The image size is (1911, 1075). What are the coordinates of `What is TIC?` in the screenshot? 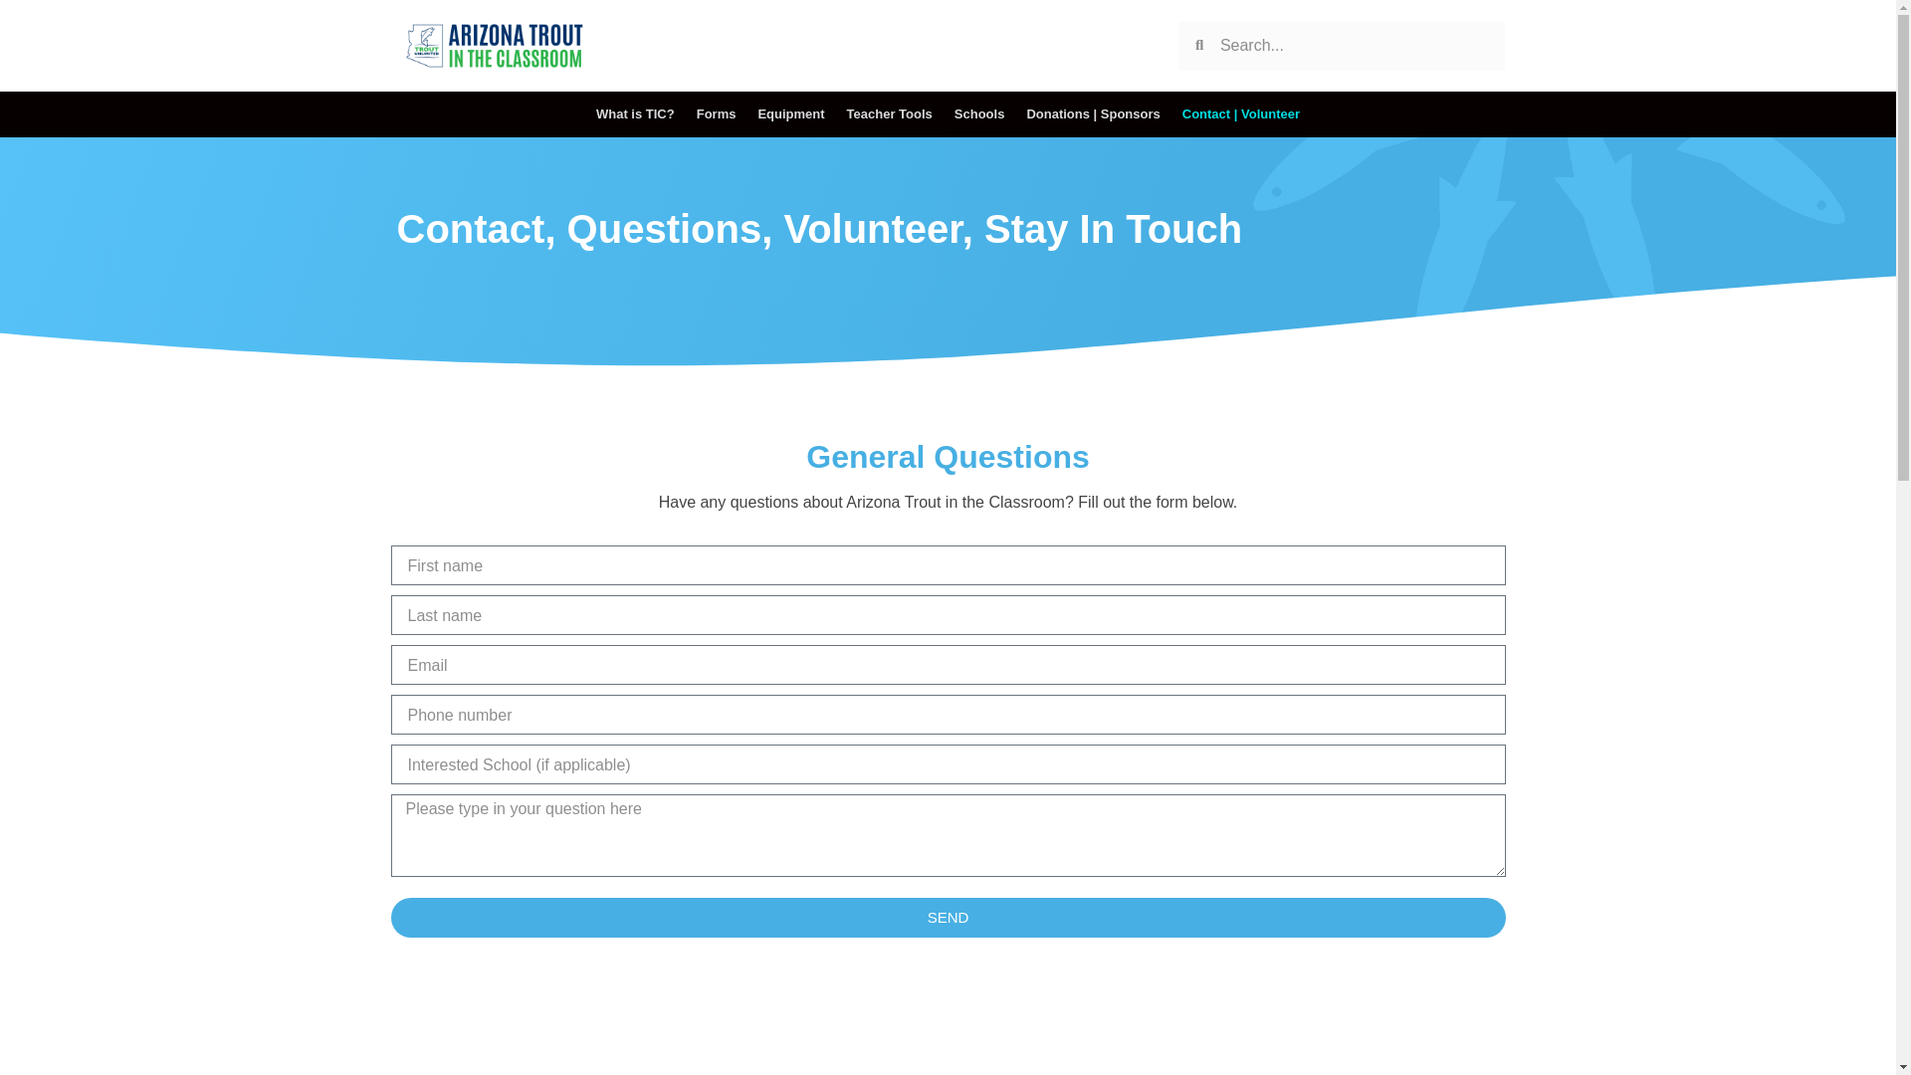 It's located at (635, 113).